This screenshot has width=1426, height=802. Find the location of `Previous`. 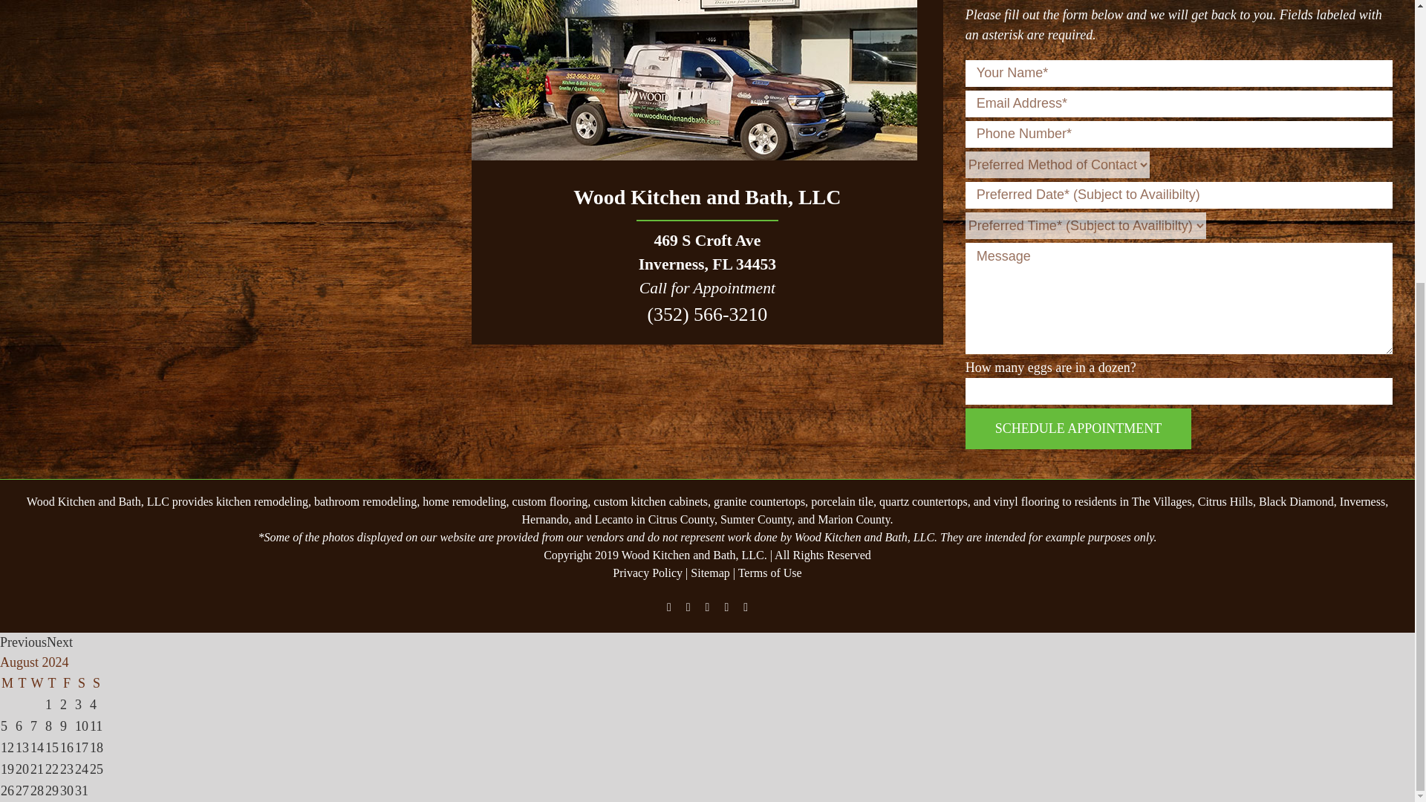

Previous is located at coordinates (24, 642).